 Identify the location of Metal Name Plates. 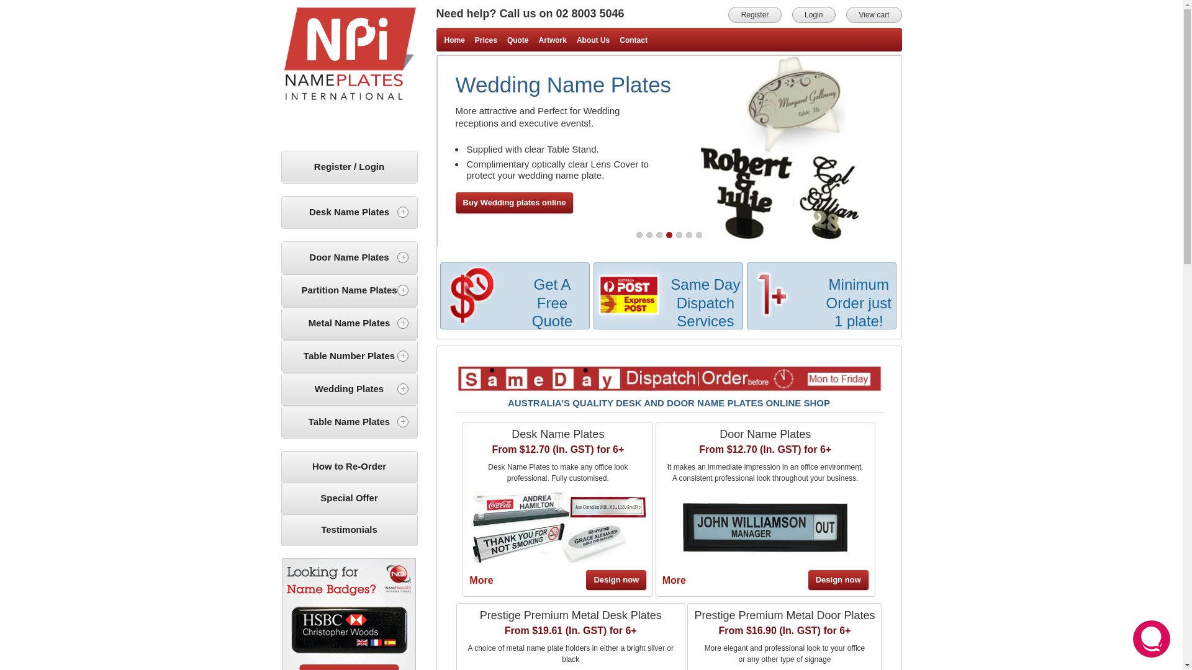
(350, 324).